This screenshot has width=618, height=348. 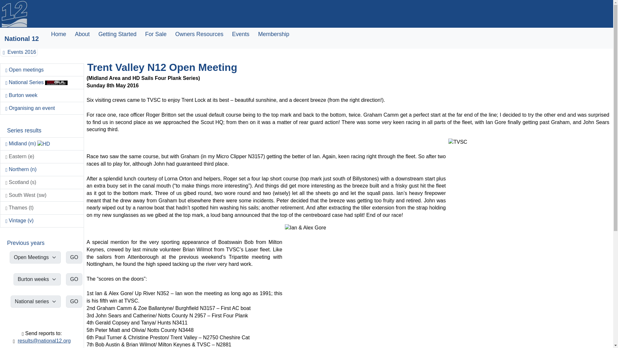 I want to click on GO, so click(x=74, y=257).